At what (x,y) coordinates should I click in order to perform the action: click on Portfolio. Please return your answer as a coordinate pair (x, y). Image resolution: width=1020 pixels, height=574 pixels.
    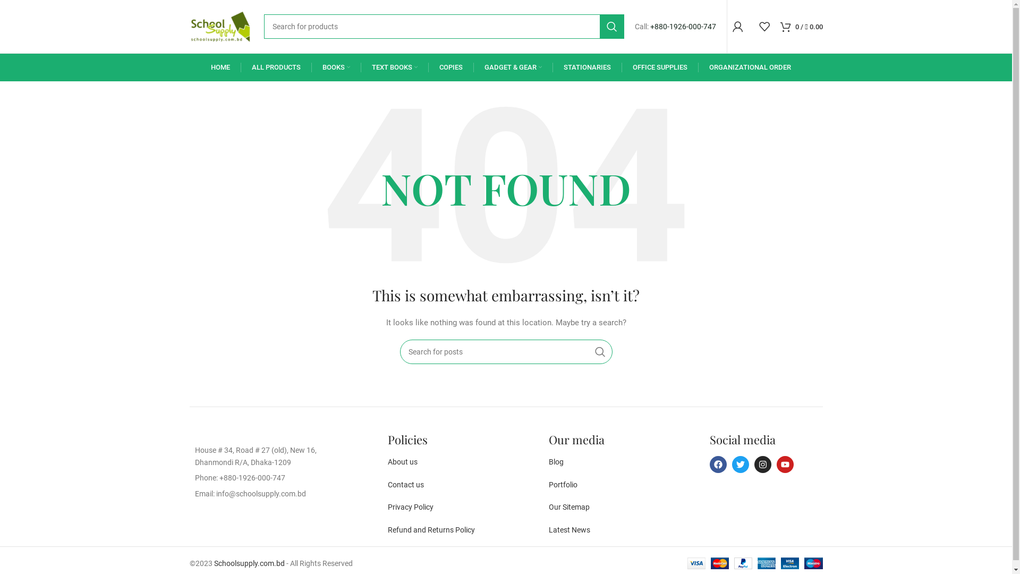
    Looking at the image, I should click on (563, 485).